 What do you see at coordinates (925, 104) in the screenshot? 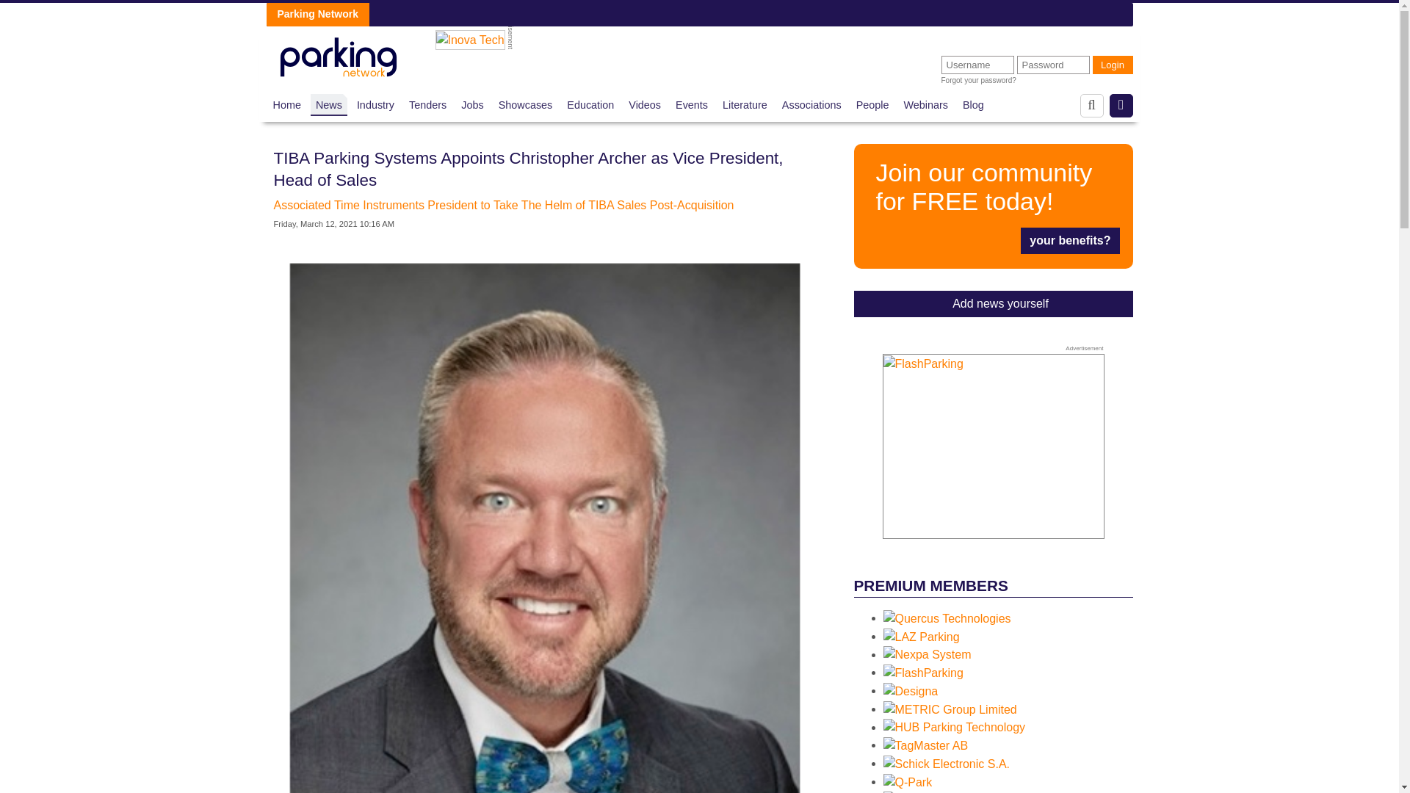
I see `Webinars` at bounding box center [925, 104].